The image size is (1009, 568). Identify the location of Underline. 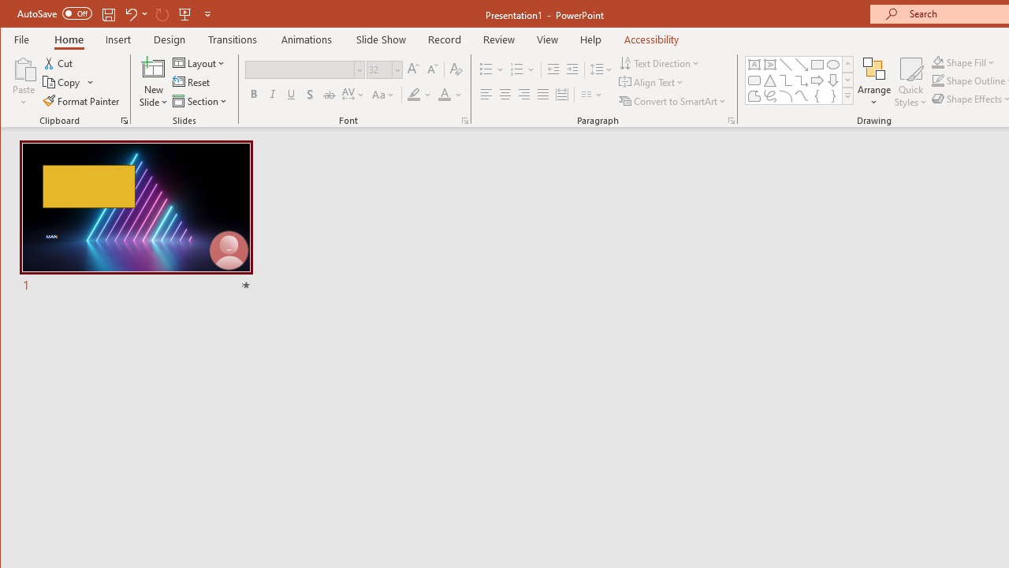
(292, 95).